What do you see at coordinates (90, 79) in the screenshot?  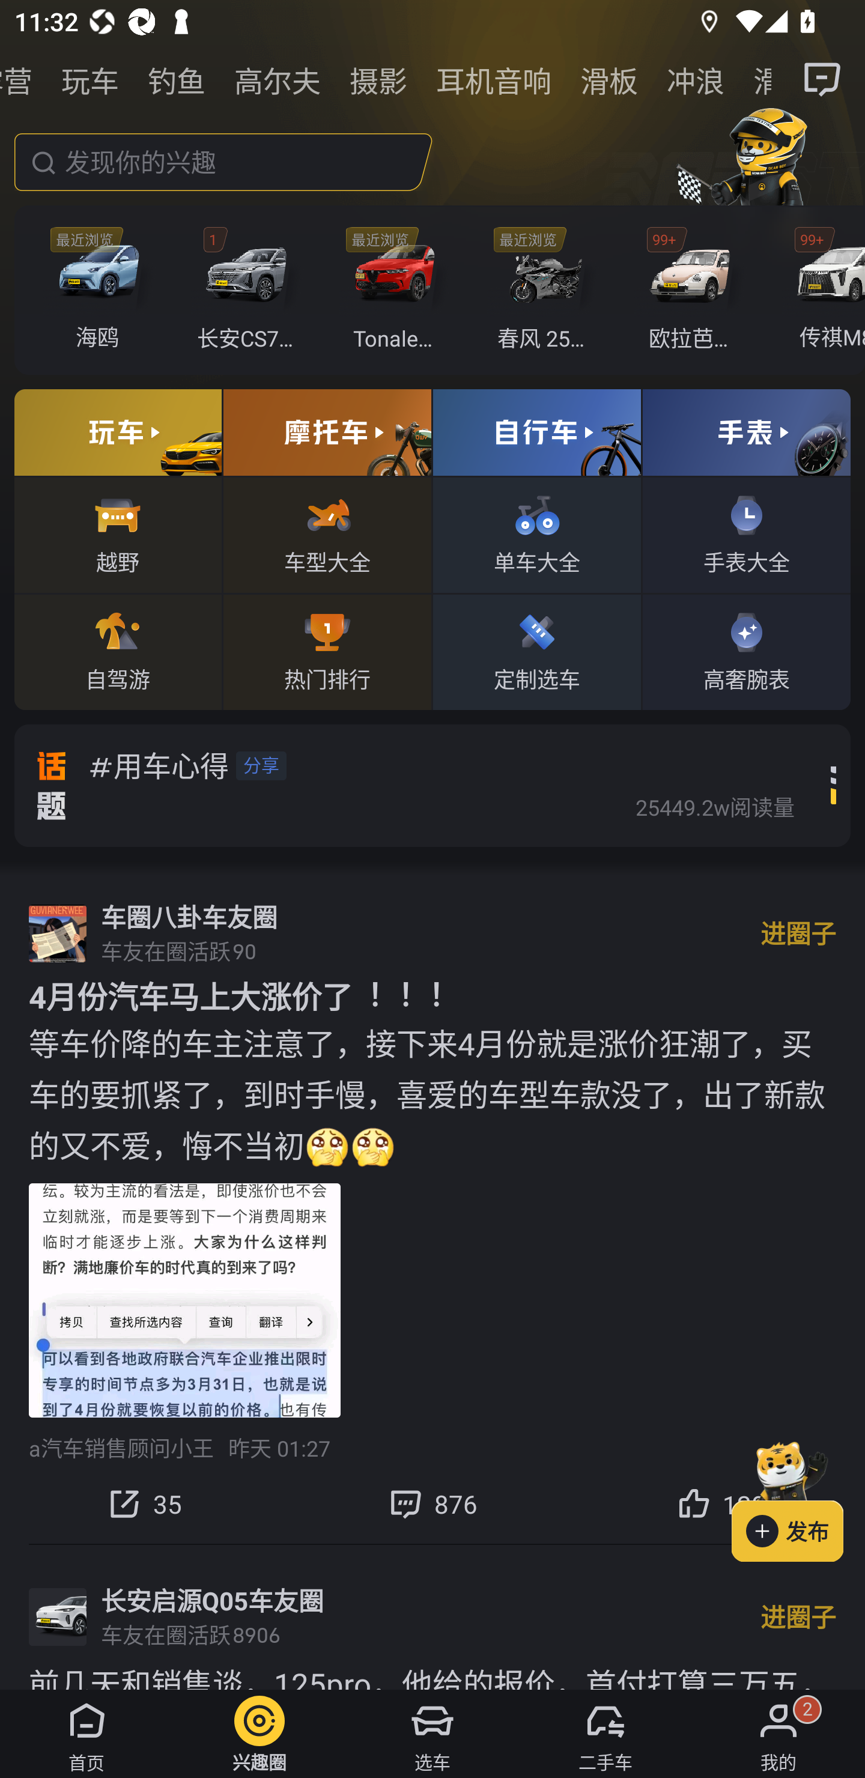 I see `玩车` at bounding box center [90, 79].